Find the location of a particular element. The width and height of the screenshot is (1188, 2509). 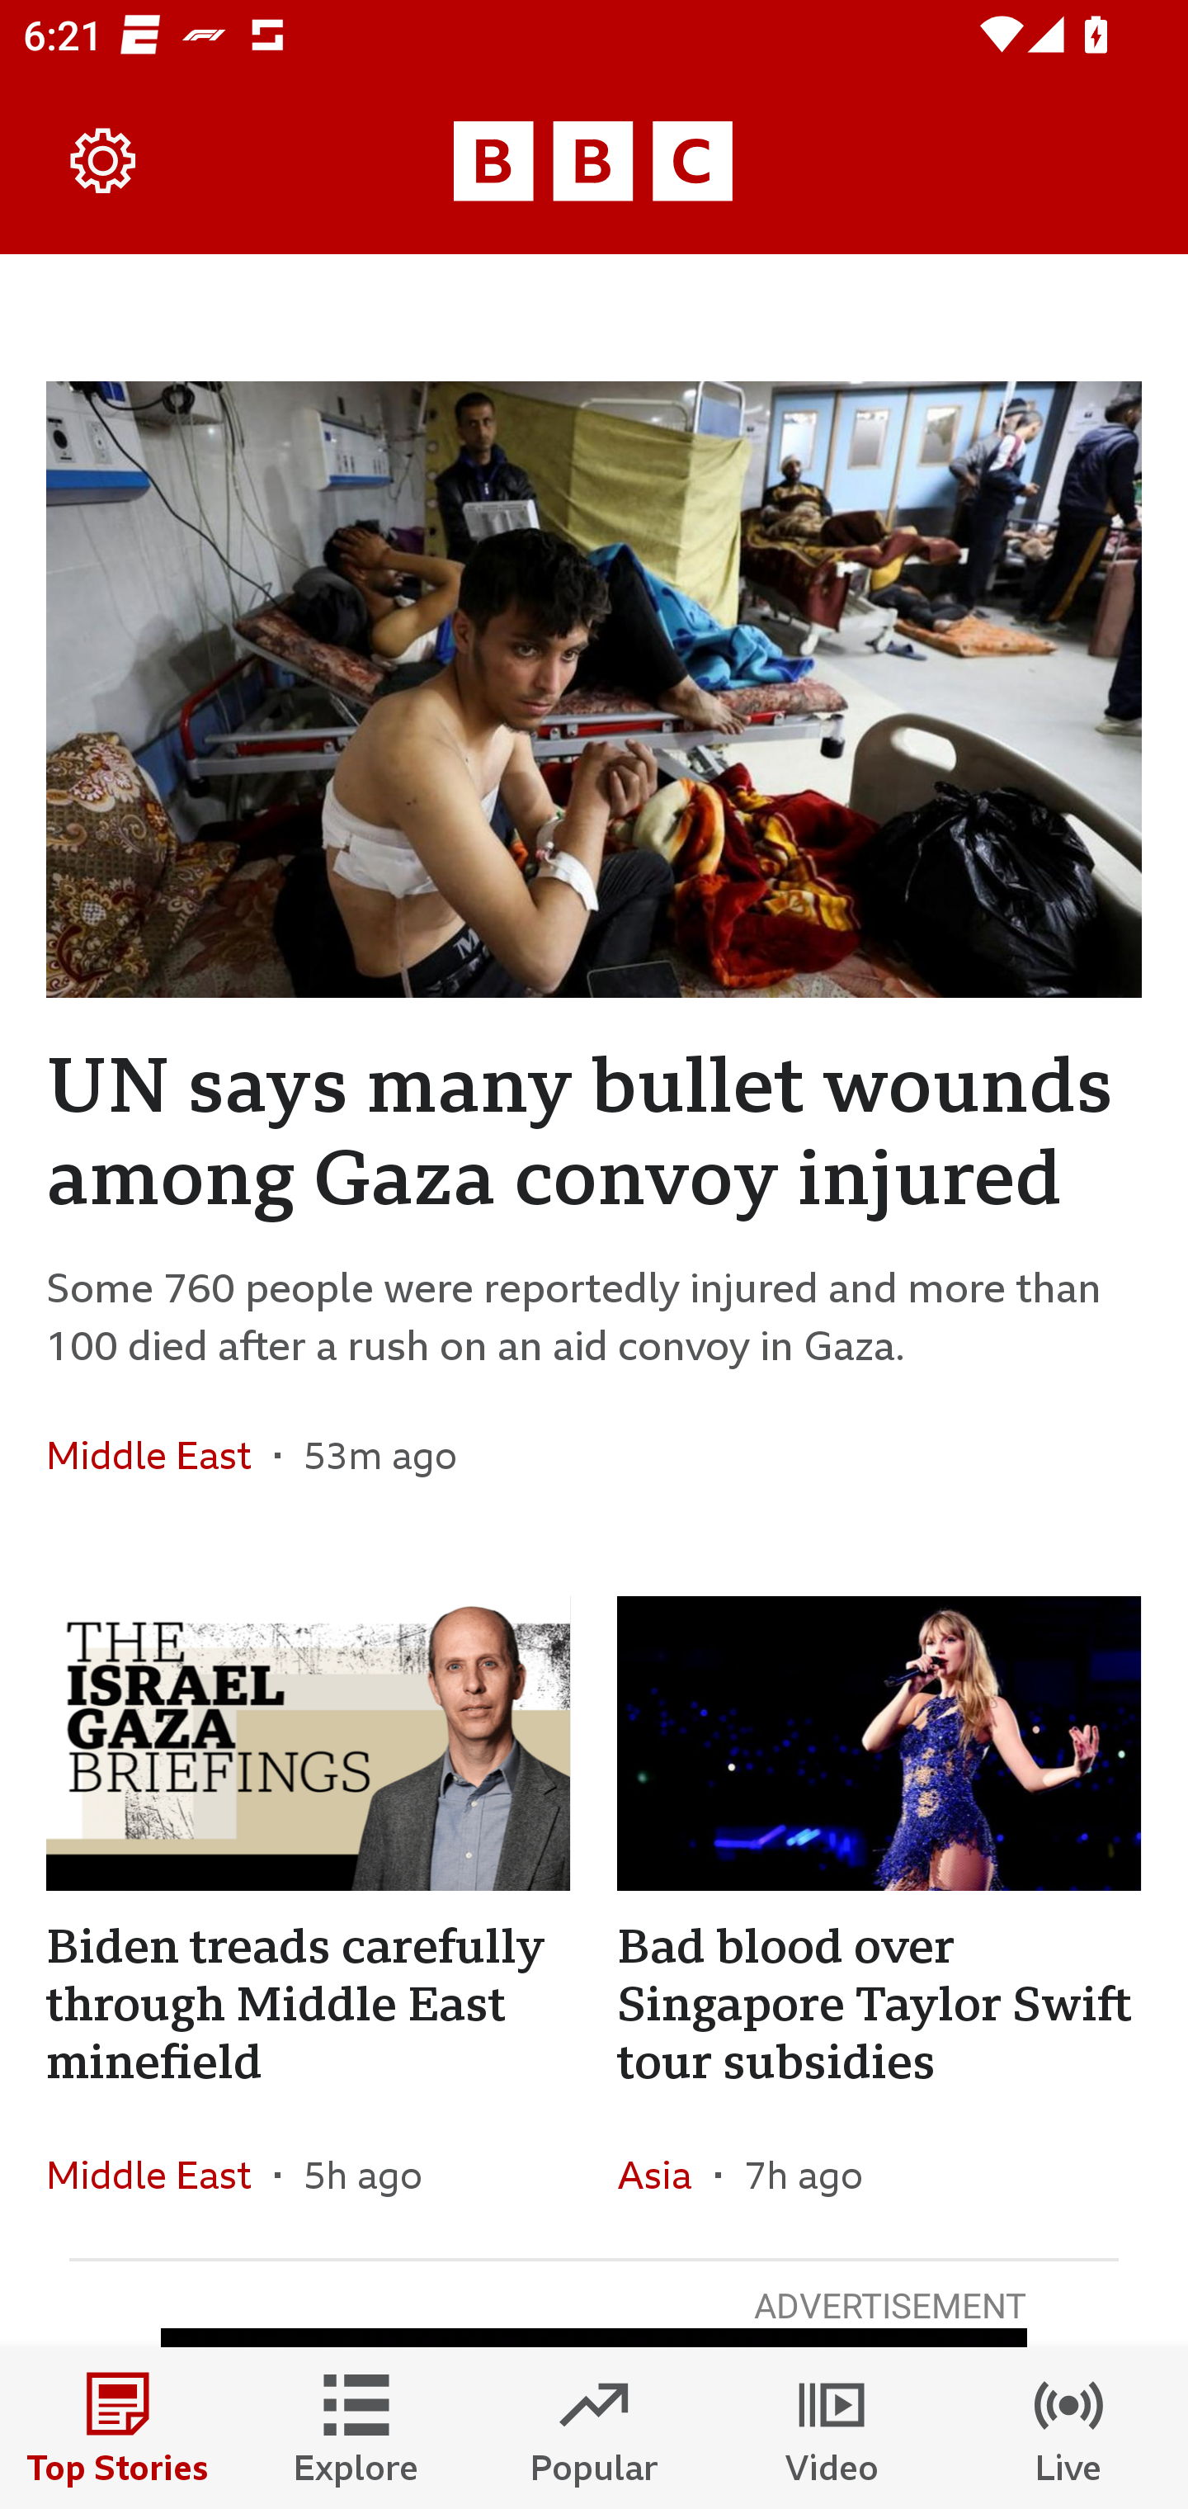

Video is located at coordinates (832, 2428).